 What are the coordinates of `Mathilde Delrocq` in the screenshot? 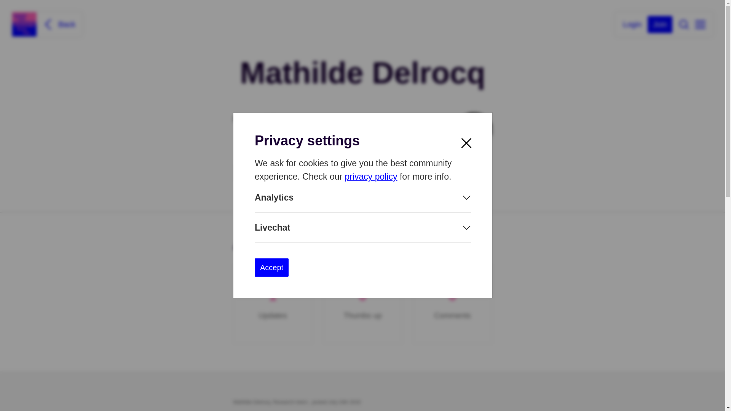 It's located at (474, 131).